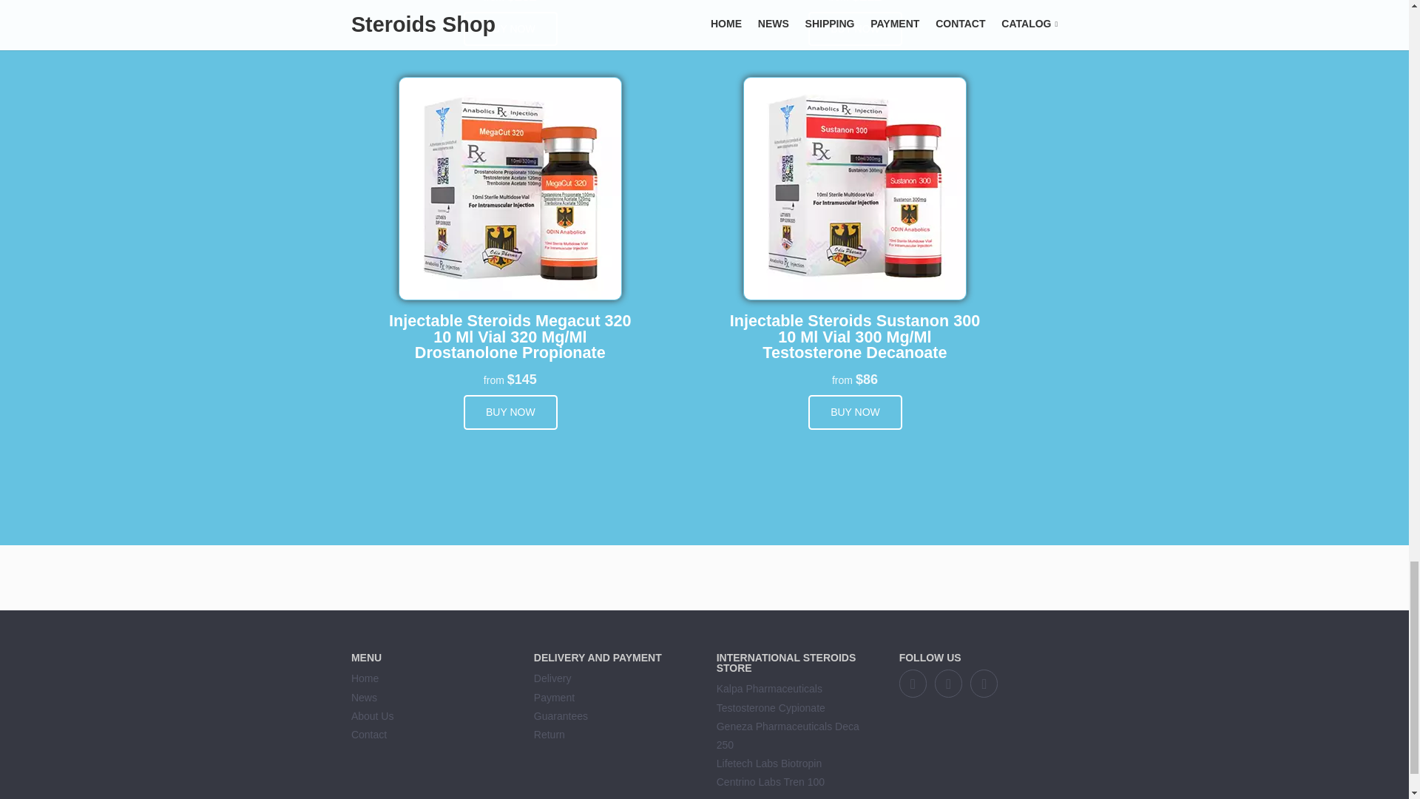 Image resolution: width=1420 pixels, height=799 pixels. I want to click on BUY NOW, so click(855, 412).